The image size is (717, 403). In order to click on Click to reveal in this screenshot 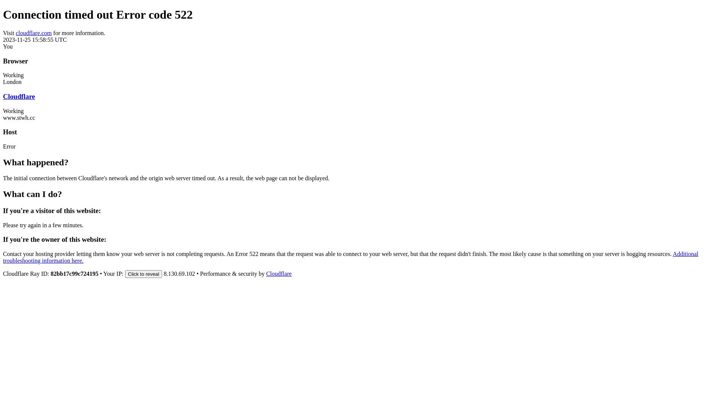, I will do `click(143, 274)`.